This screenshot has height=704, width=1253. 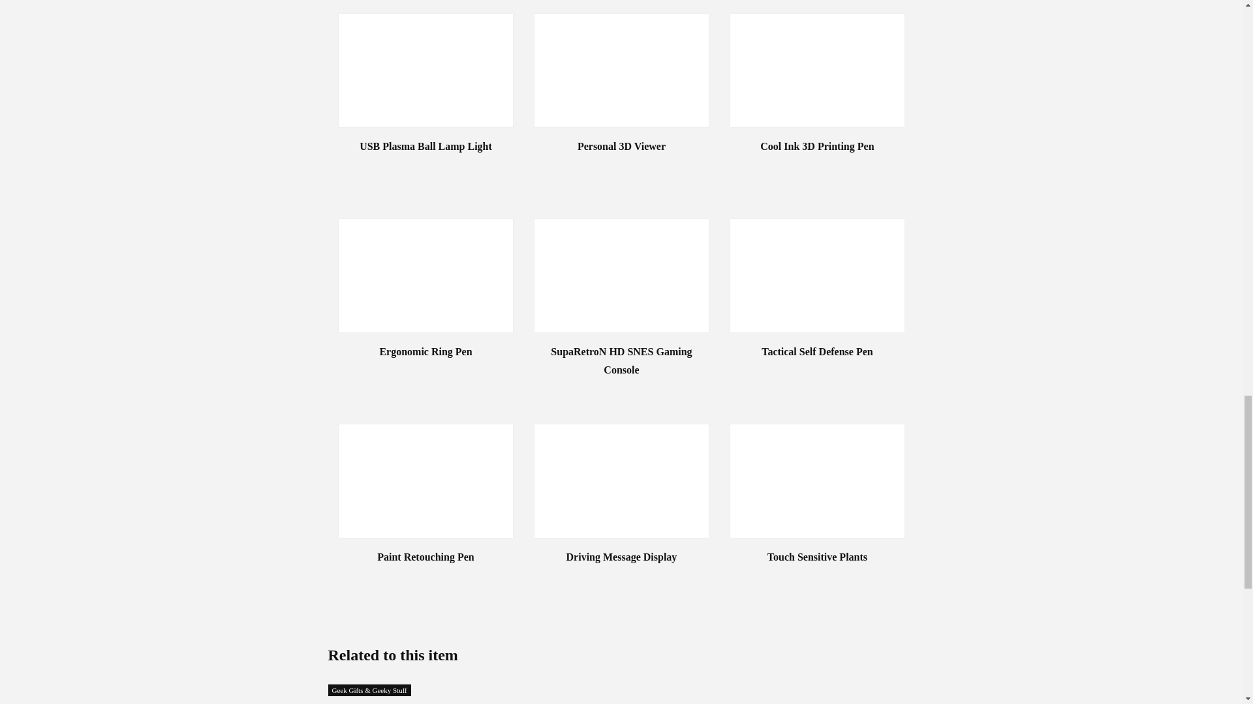 I want to click on Cool Ink 3D Printing Pen, so click(x=817, y=146).